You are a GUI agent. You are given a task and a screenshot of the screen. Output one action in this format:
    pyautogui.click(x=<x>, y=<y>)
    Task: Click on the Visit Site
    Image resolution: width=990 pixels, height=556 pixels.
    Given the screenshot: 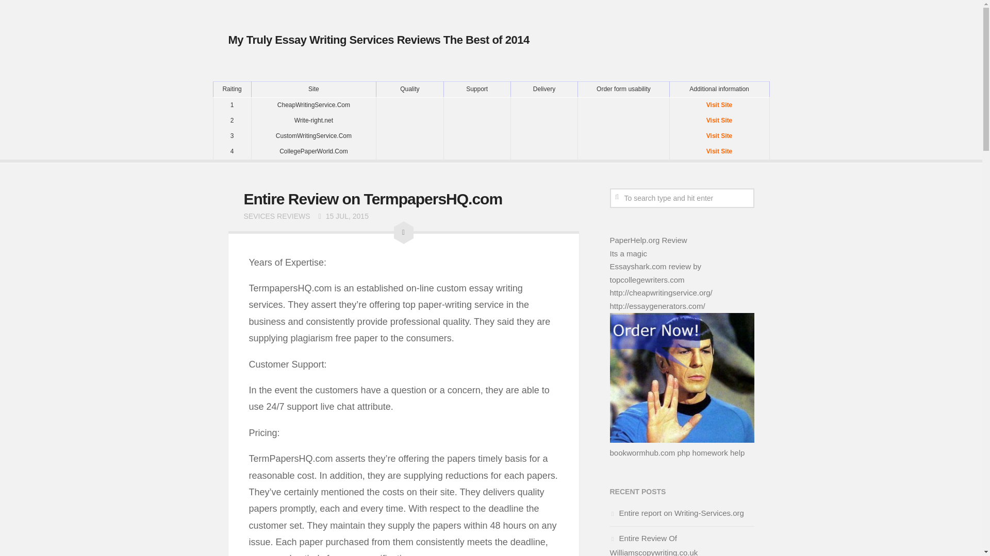 What is the action you would take?
    pyautogui.click(x=719, y=105)
    